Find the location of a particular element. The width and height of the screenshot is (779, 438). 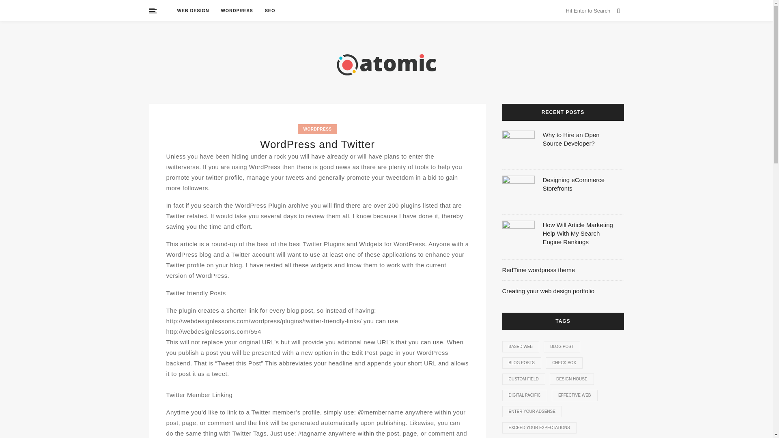

Why to Hire an Open Source Developer? is located at coordinates (571, 139).